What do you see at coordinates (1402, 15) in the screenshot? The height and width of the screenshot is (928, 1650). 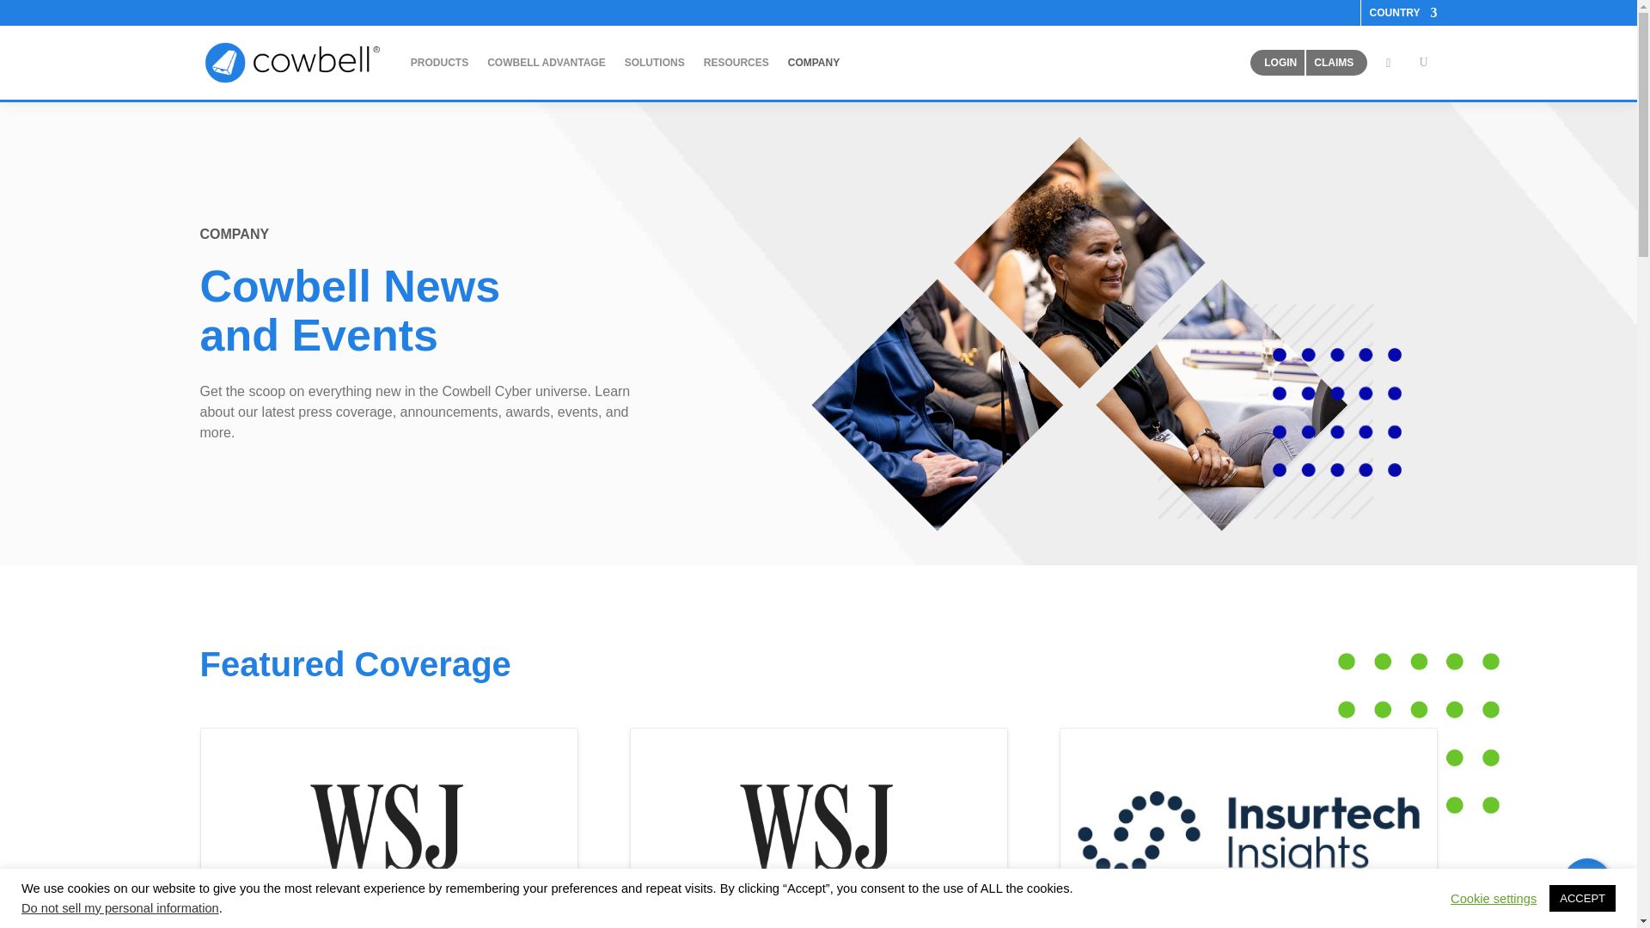 I see `COUNTRY` at bounding box center [1402, 15].